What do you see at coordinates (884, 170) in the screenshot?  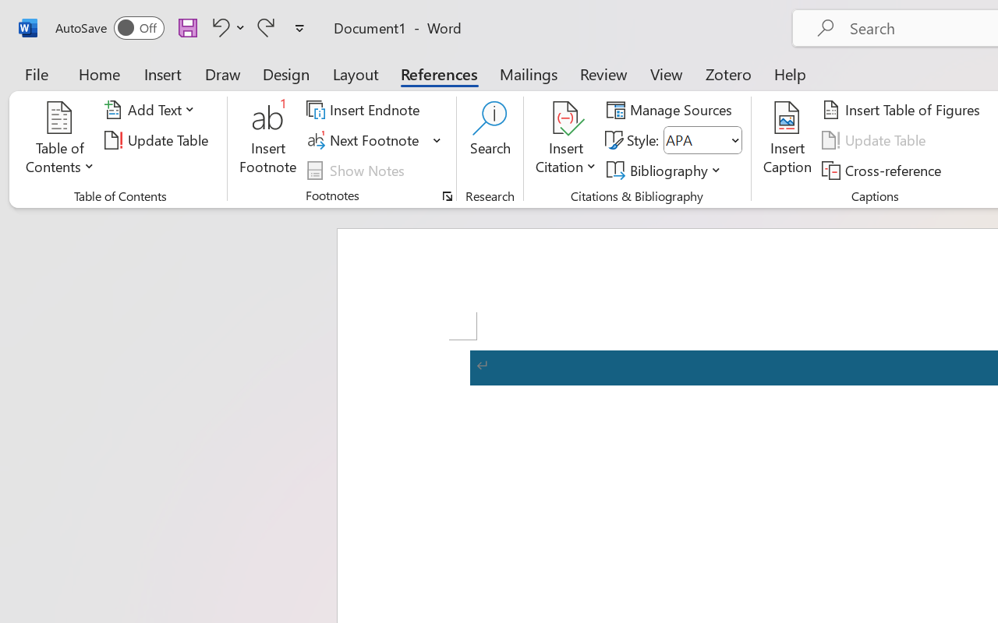 I see `Cross-reference...` at bounding box center [884, 170].